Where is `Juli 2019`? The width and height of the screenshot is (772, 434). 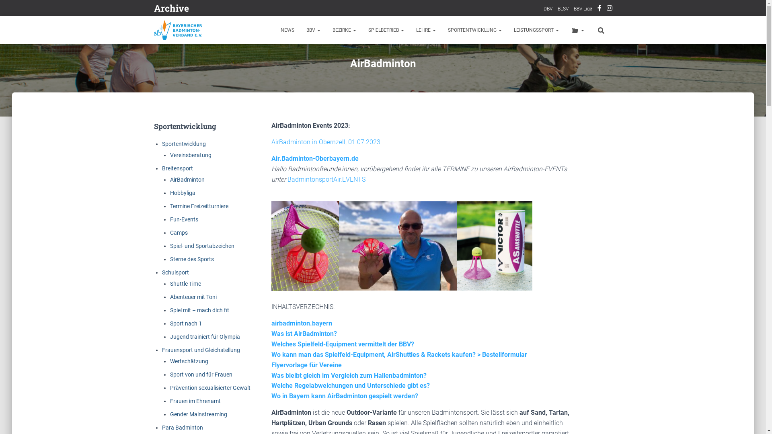 Juli 2019 is located at coordinates (323, 155).